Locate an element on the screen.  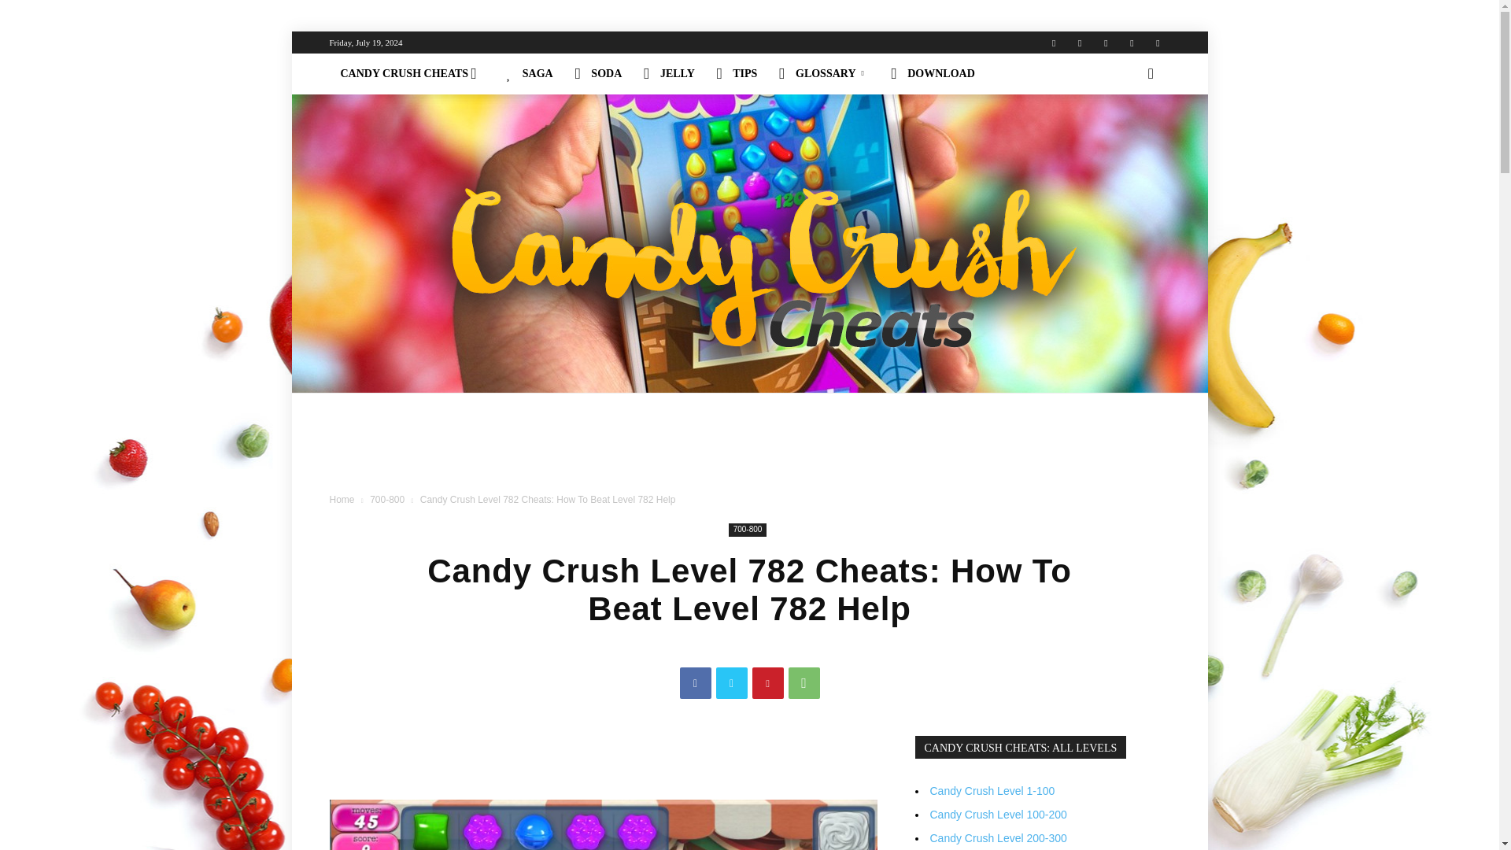
SAGA is located at coordinates (529, 74).